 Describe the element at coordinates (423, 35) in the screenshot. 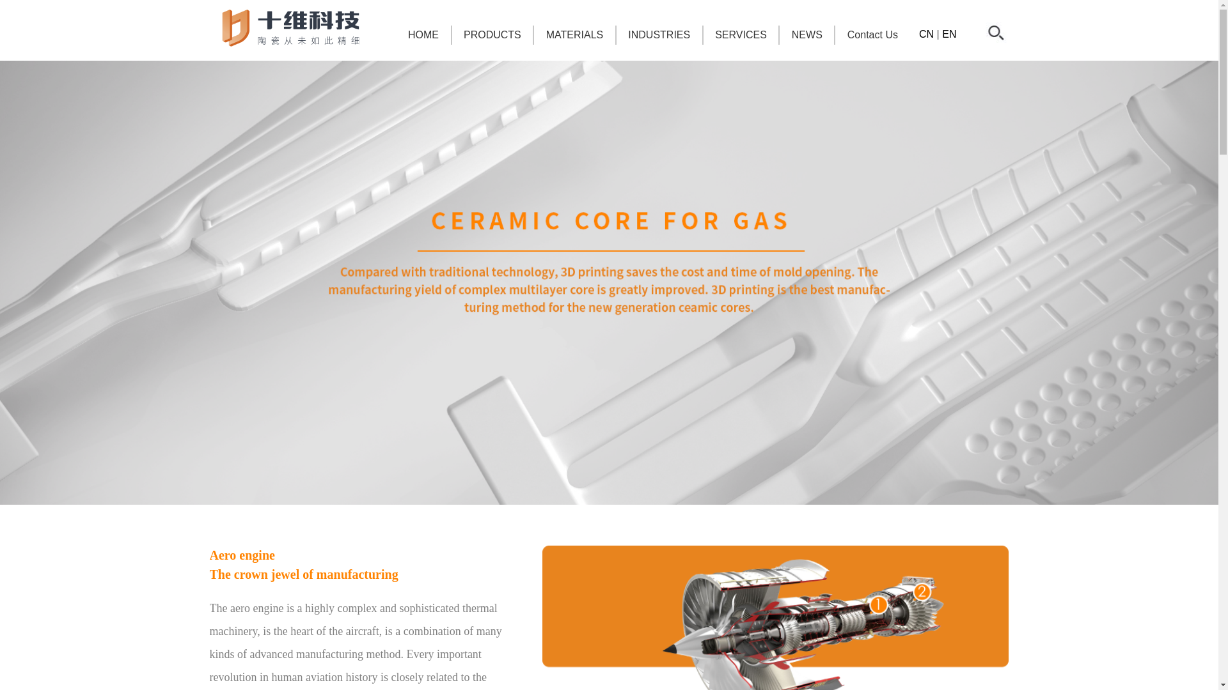

I see `HOME` at that location.